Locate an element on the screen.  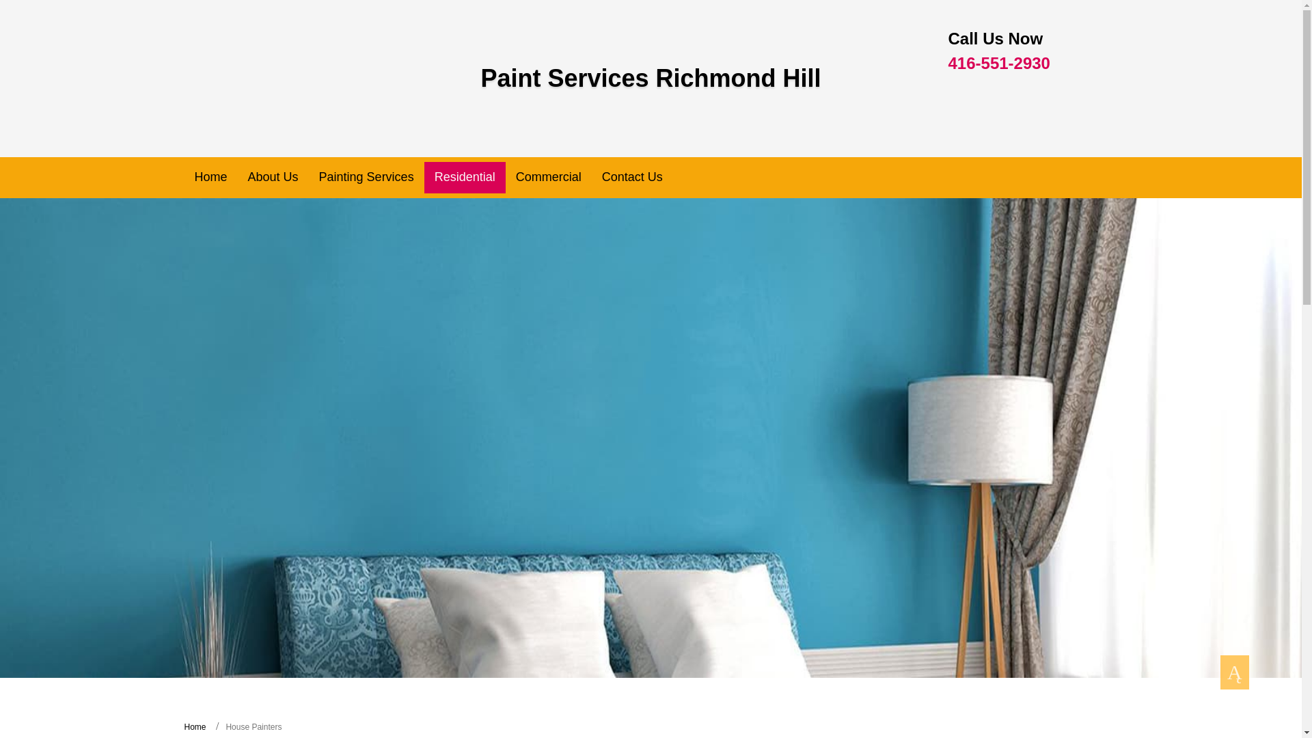
Painting Services is located at coordinates (366, 177).